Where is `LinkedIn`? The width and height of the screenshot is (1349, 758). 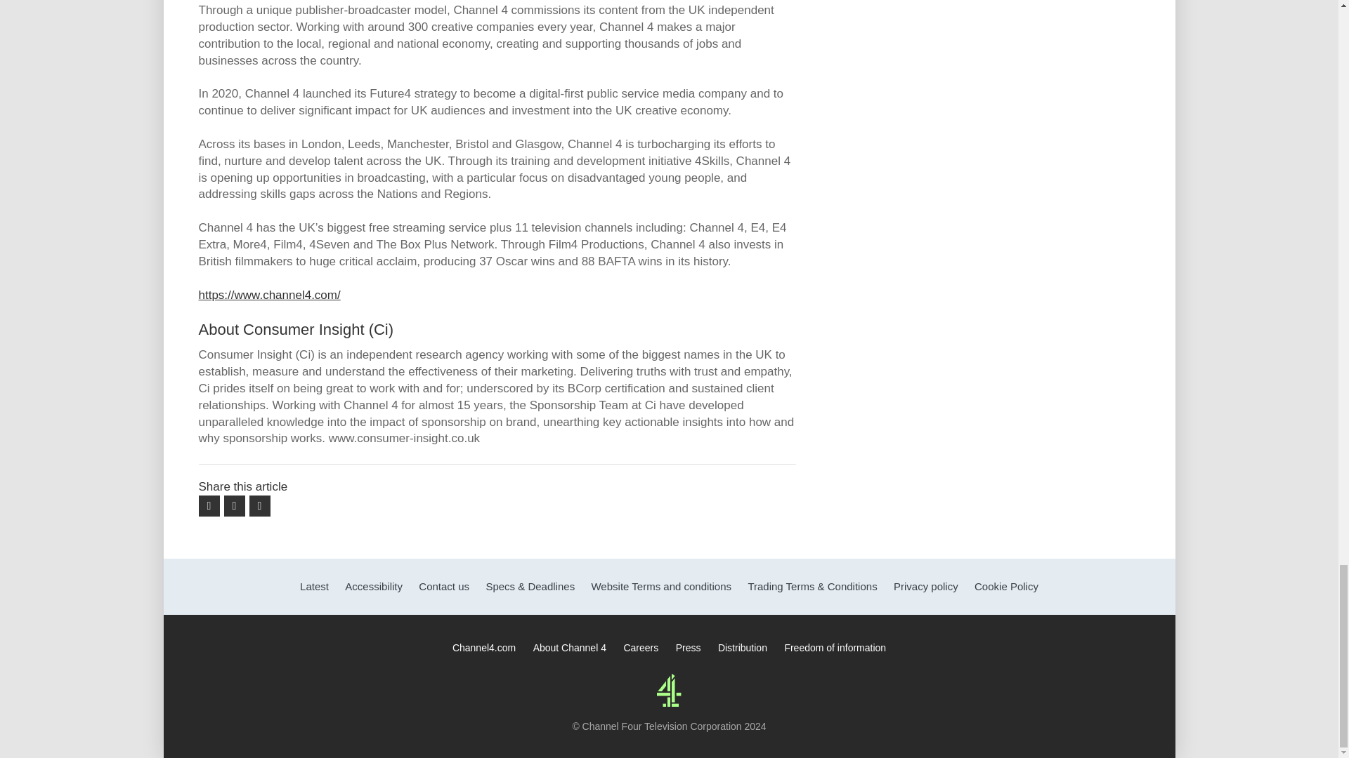
LinkedIn is located at coordinates (233, 505).